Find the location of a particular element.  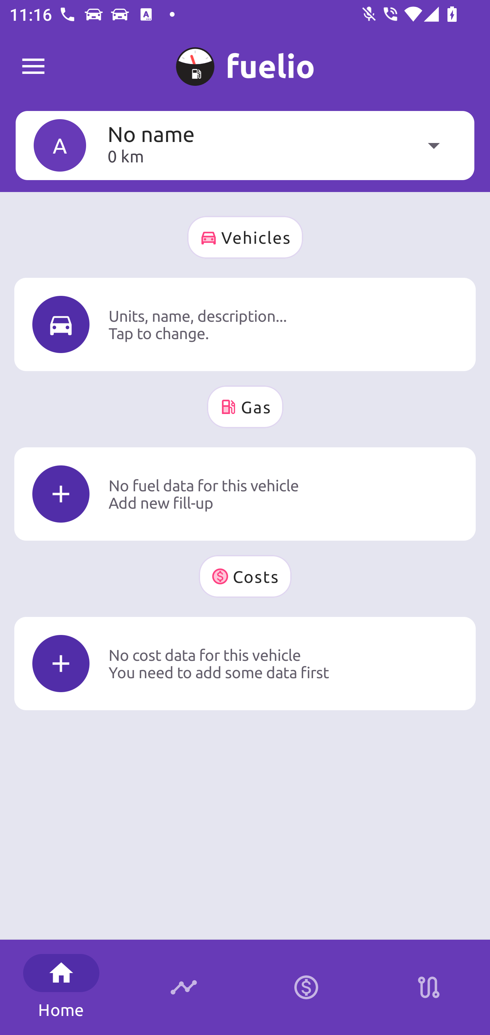

Gas is located at coordinates (245, 407).